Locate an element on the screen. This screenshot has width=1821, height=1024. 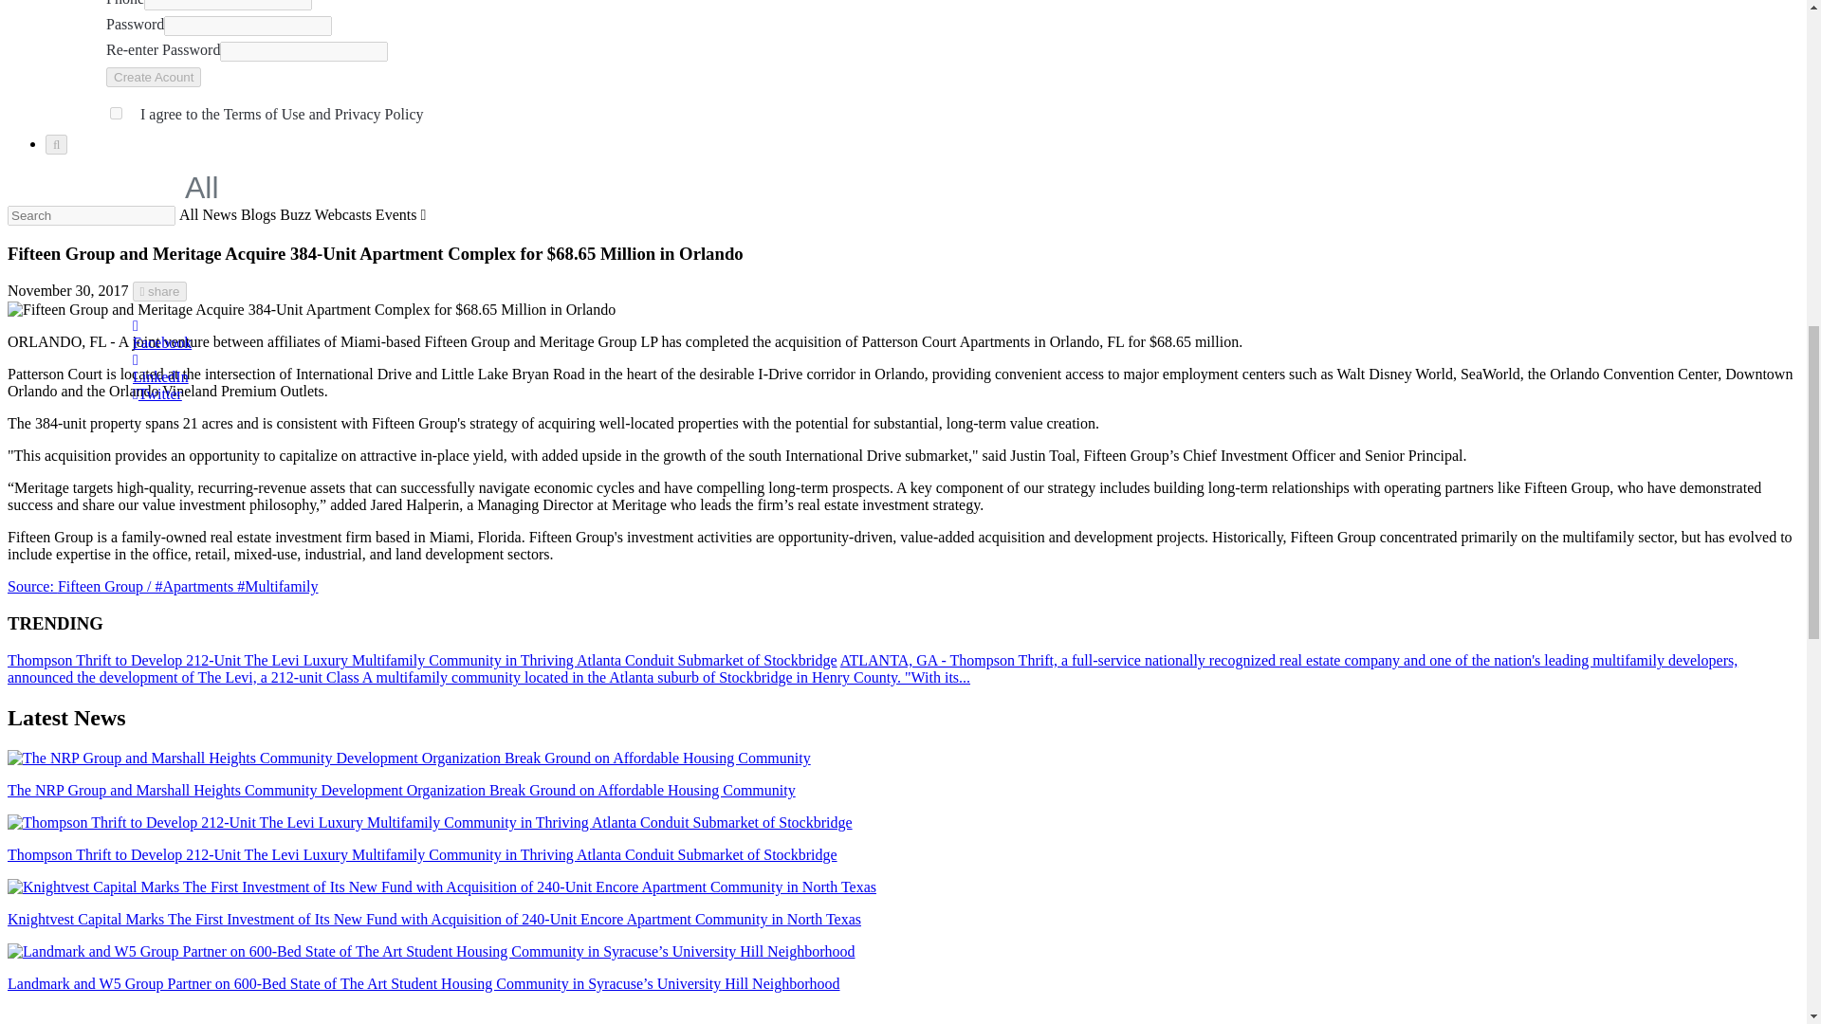
Create Acount is located at coordinates (153, 77).